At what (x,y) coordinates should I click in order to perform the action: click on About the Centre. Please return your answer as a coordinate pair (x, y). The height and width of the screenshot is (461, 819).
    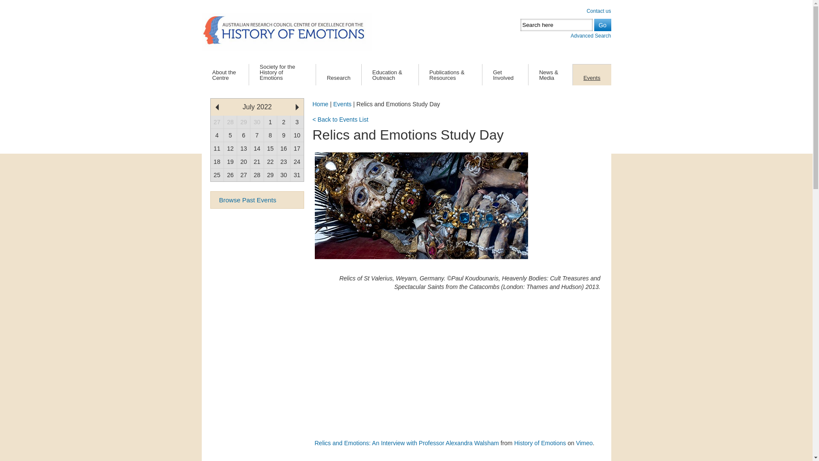
    Looking at the image, I should click on (225, 77).